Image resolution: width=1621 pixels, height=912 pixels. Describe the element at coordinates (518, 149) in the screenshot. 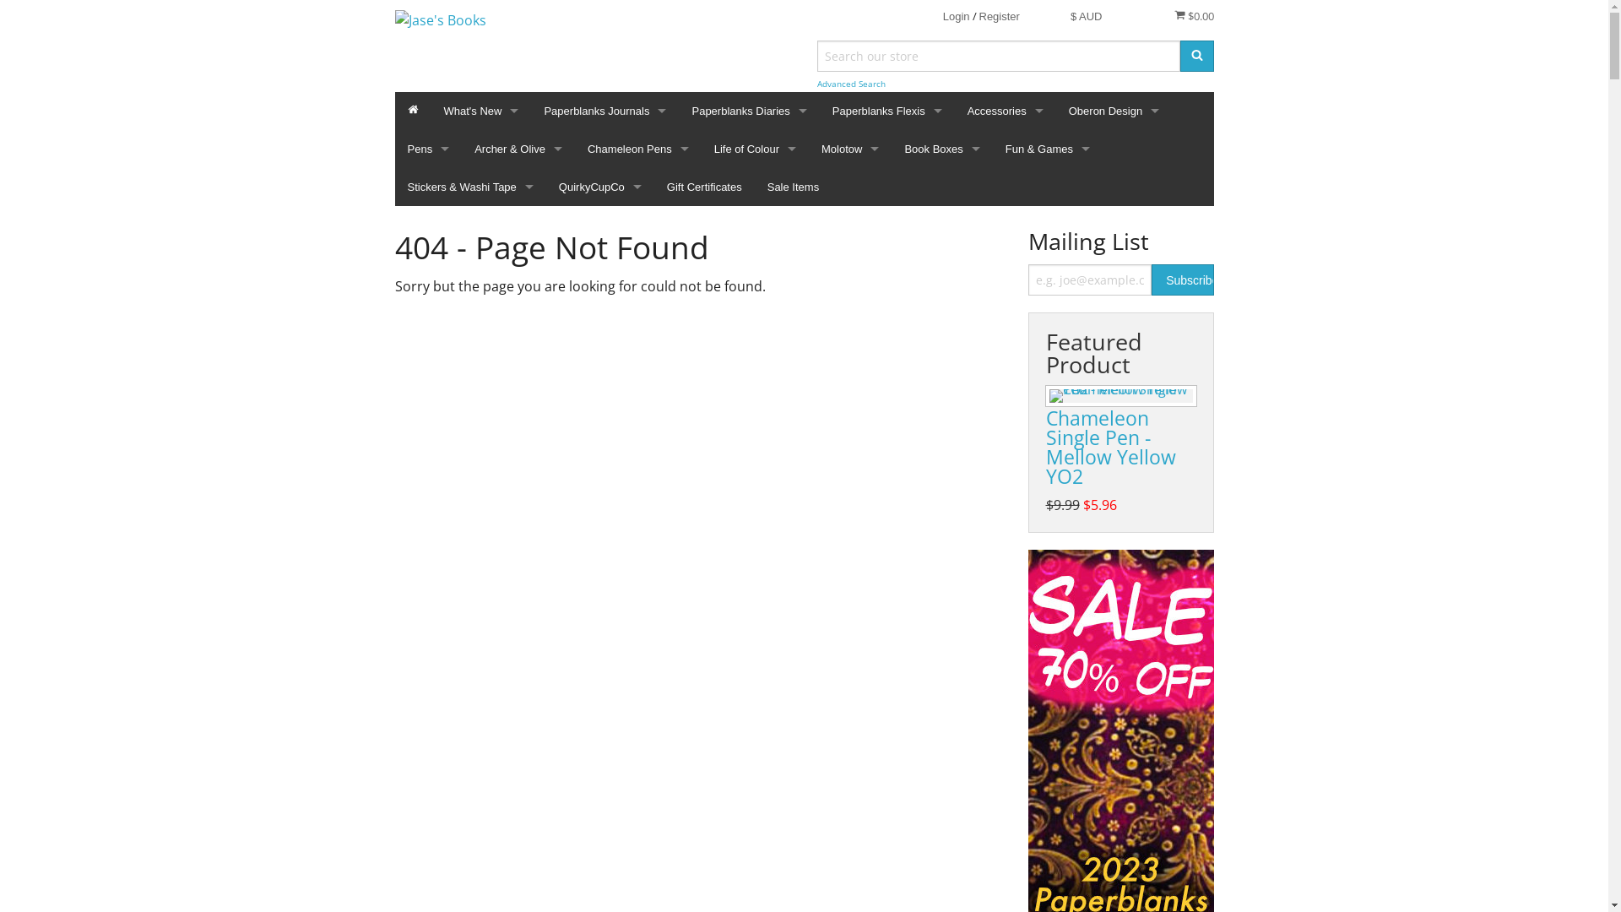

I see `Archer & Olive` at that location.